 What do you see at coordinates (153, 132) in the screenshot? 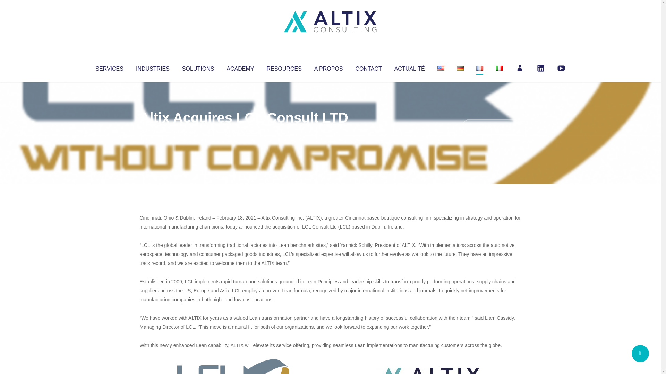
I see `Altix` at bounding box center [153, 132].